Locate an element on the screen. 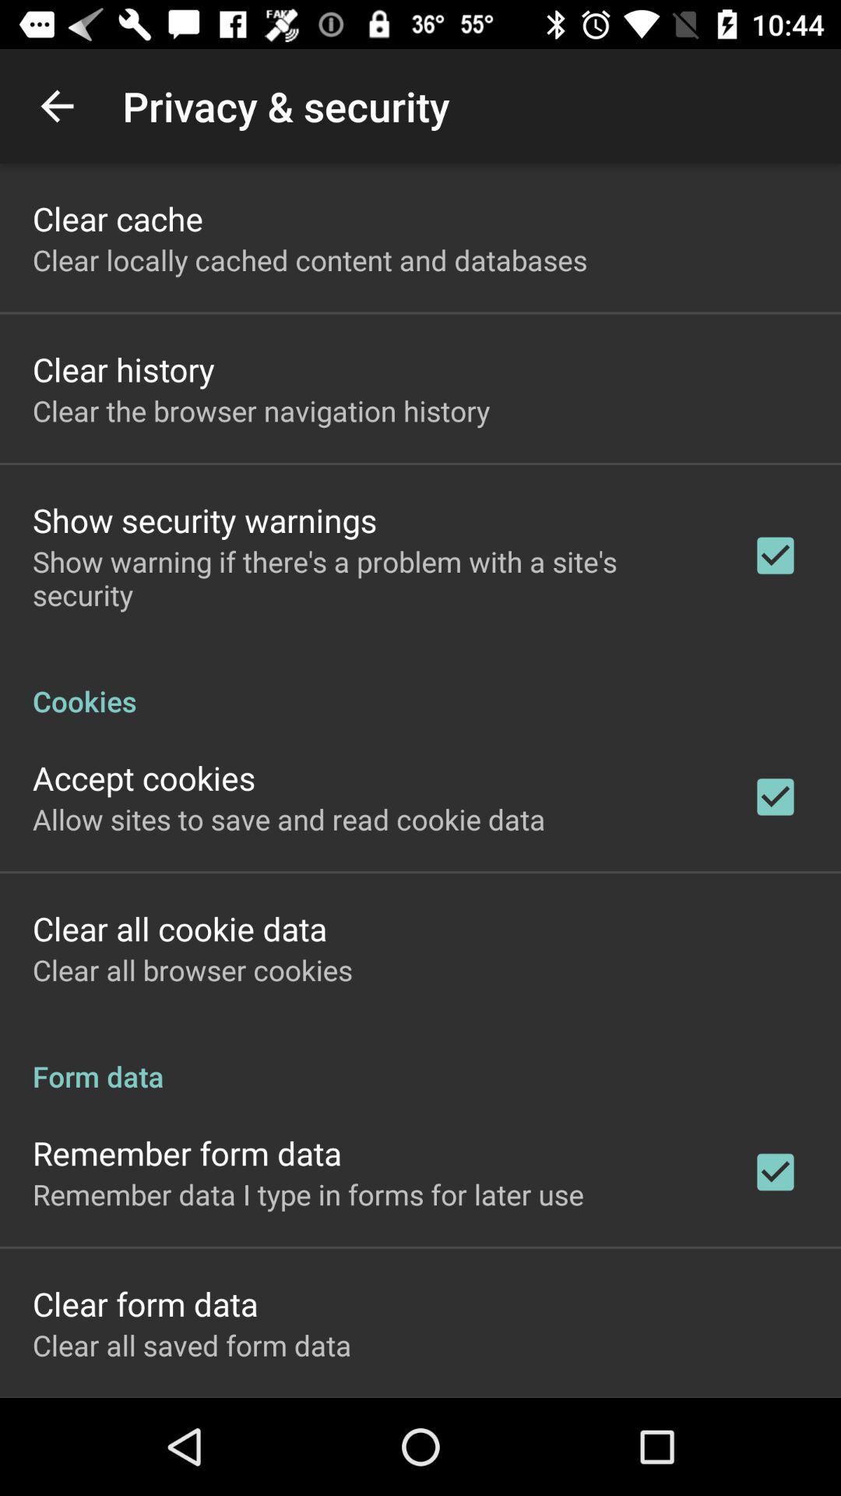  swipe to accept cookies item is located at coordinates (144, 778).